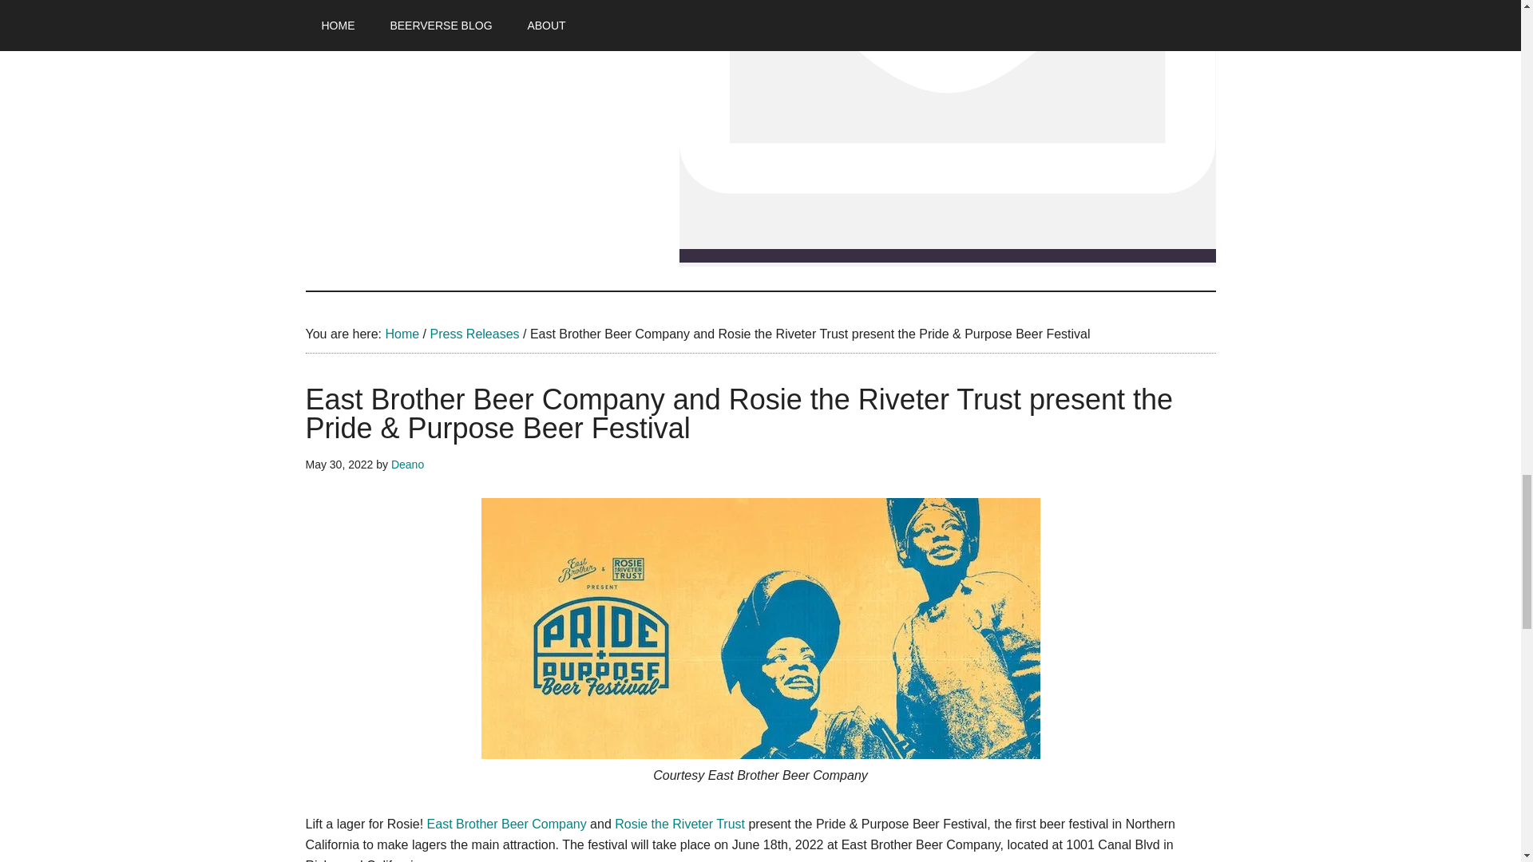 This screenshot has width=1533, height=862. What do you see at coordinates (947, 130) in the screenshot?
I see `Email` at bounding box center [947, 130].